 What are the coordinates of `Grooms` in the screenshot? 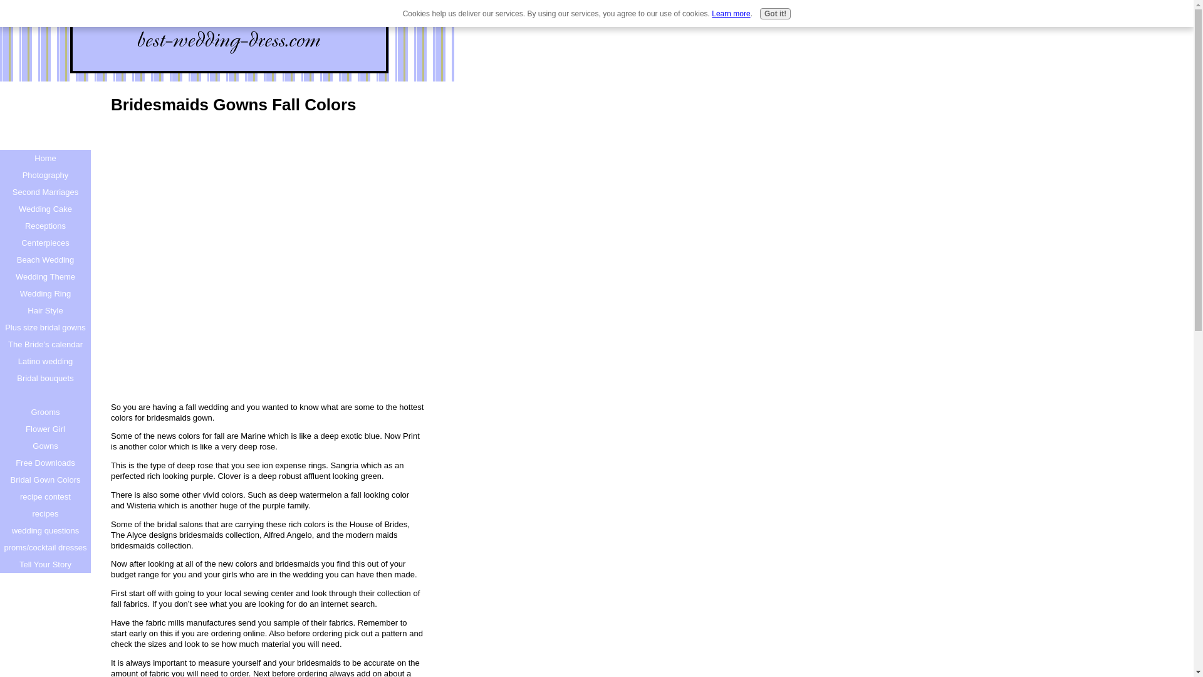 It's located at (45, 411).